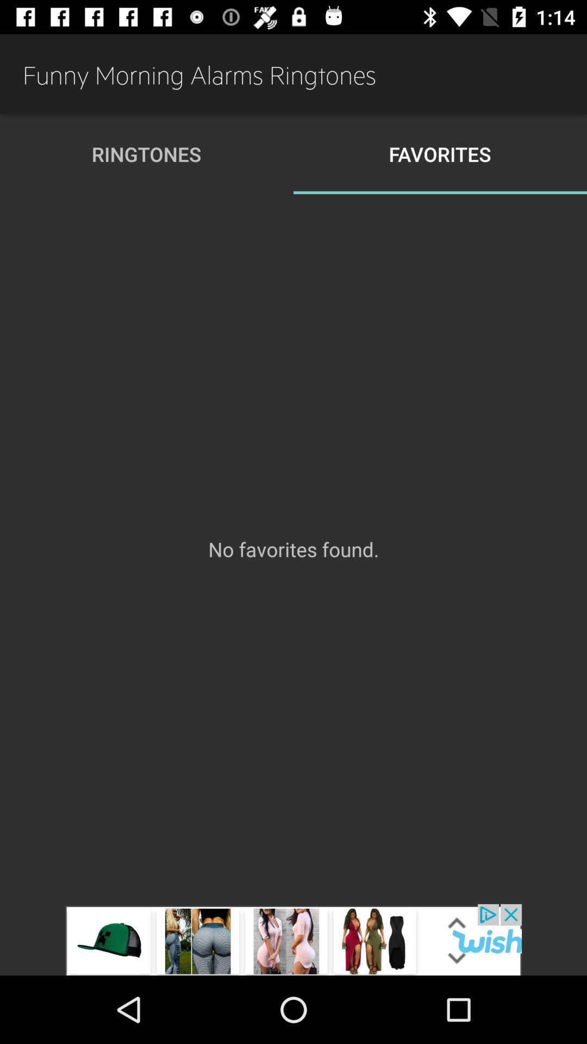 This screenshot has width=587, height=1044. Describe the element at coordinates (293, 940) in the screenshot. I see `click advertisement` at that location.